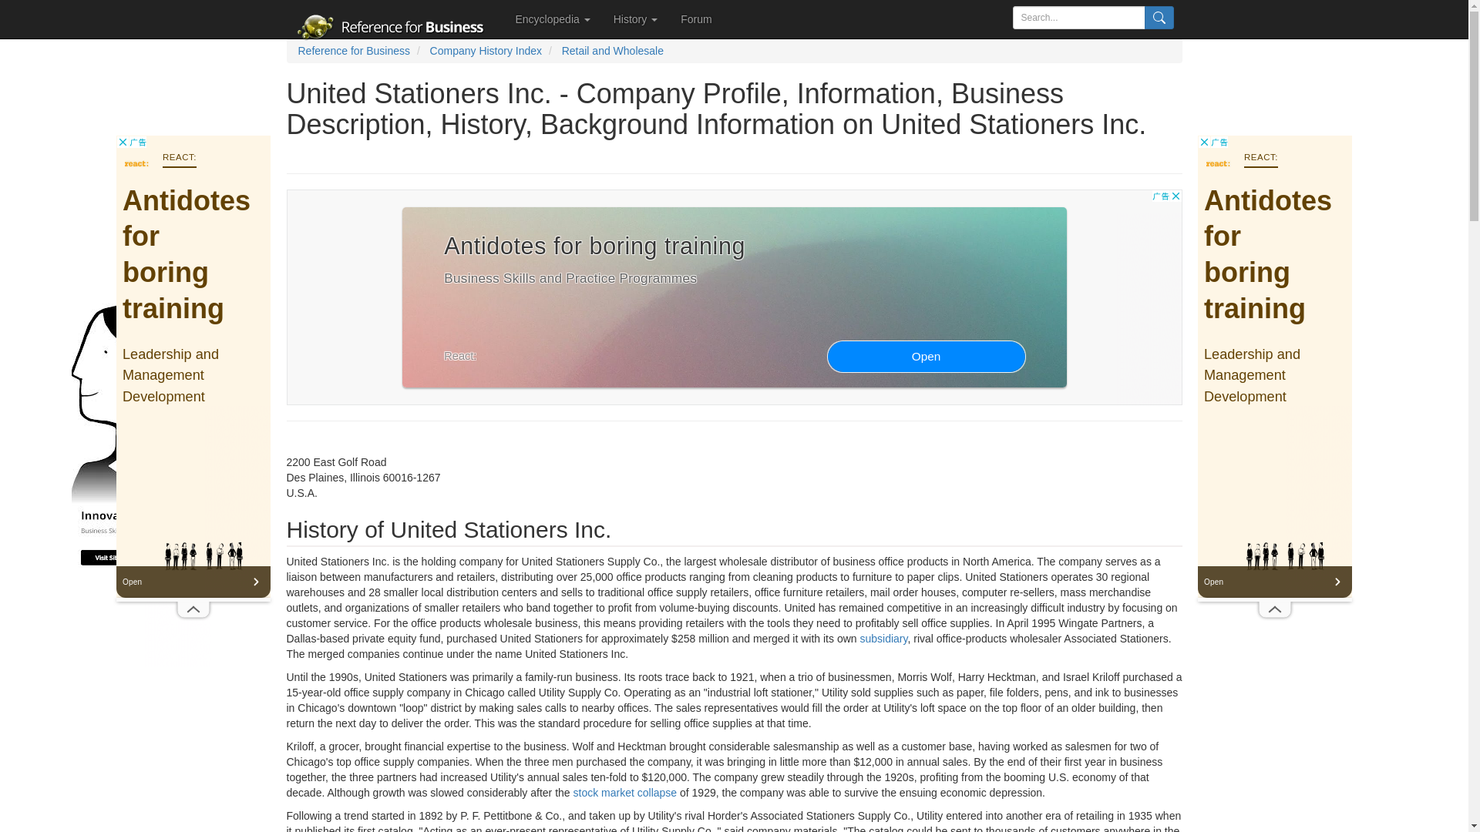  I want to click on Encyclopedia, so click(553, 18).